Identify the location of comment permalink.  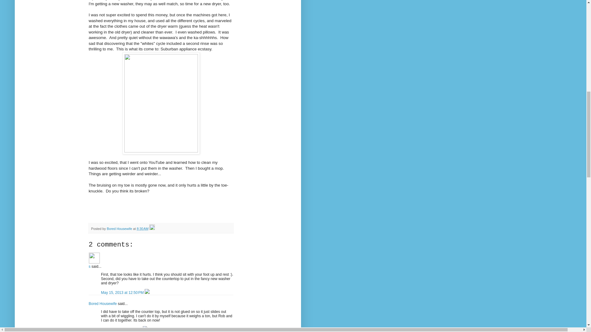
(122, 330).